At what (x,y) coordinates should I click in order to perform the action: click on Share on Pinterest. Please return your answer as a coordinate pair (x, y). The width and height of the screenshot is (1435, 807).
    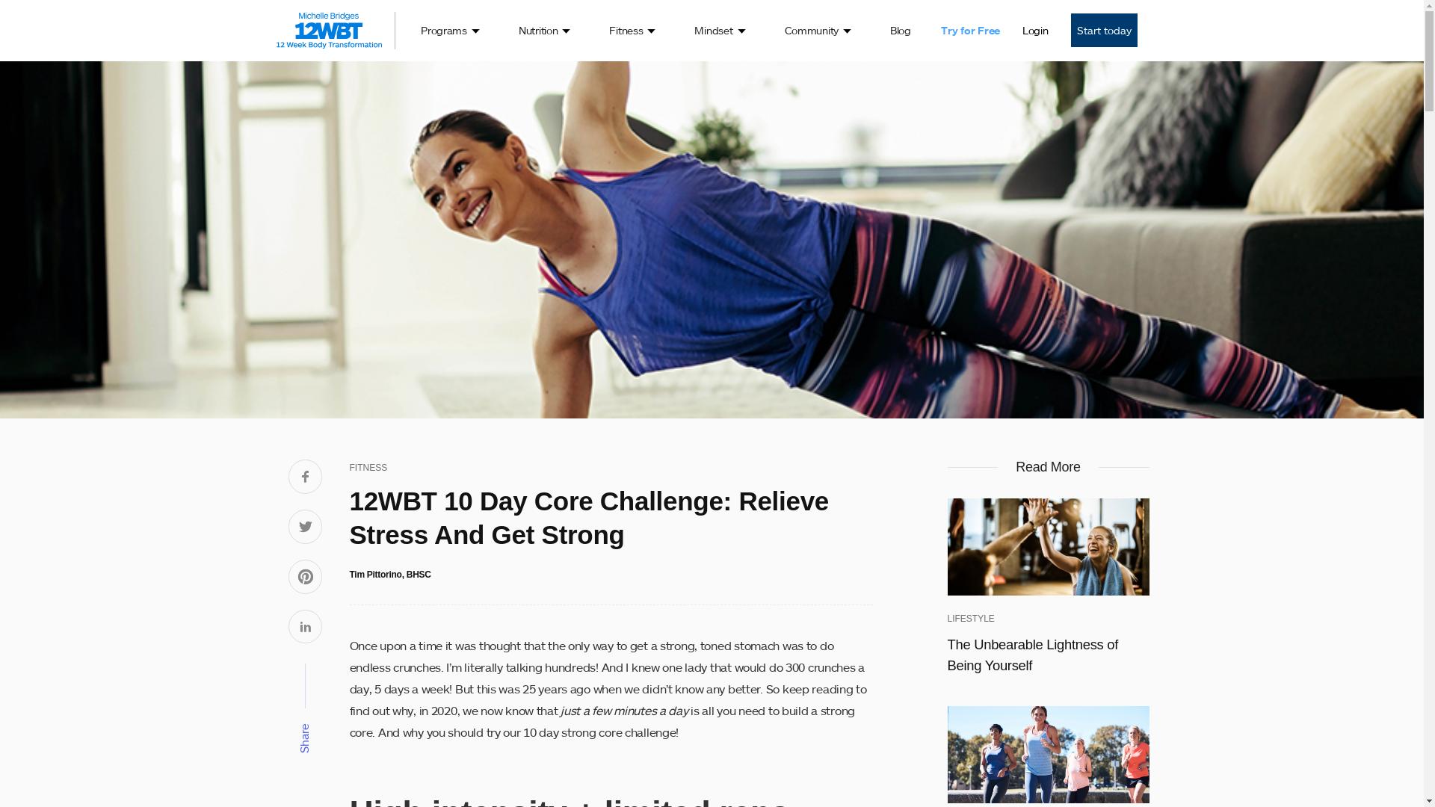
    Looking at the image, I should click on (306, 578).